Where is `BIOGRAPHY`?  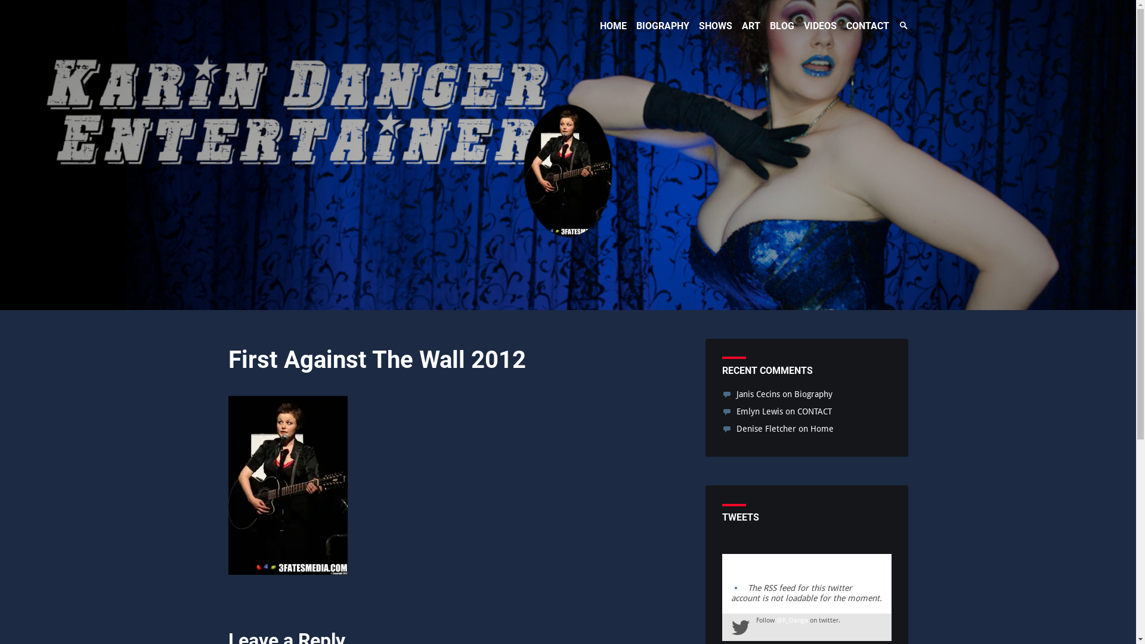
BIOGRAPHY is located at coordinates (662, 26).